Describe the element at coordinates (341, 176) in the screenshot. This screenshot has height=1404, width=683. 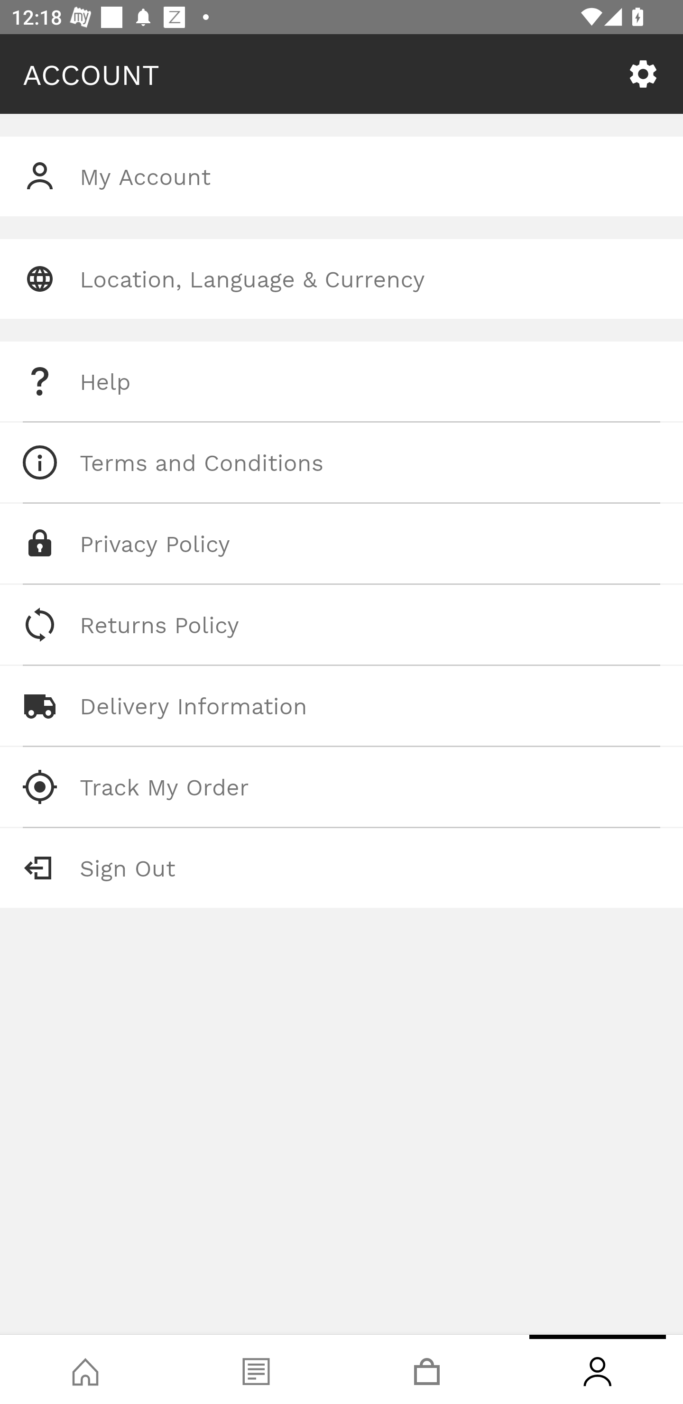
I see `My Account` at that location.